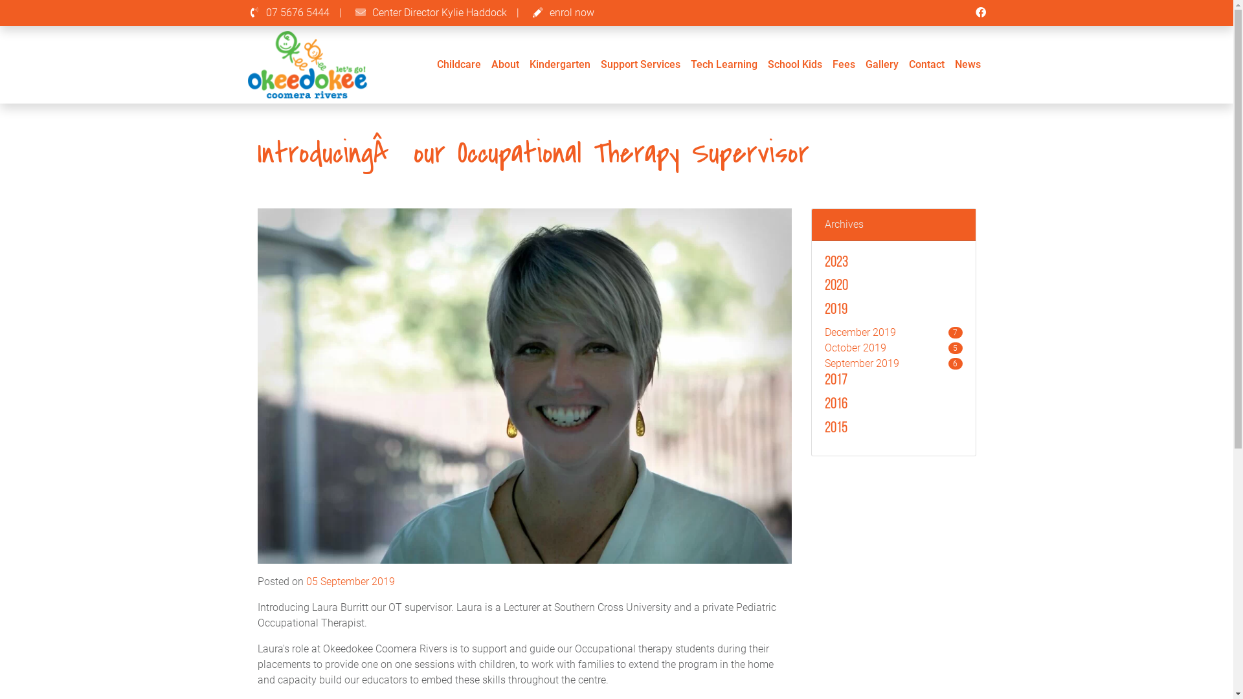 This screenshot has height=699, width=1243. What do you see at coordinates (893, 405) in the screenshot?
I see `2016` at bounding box center [893, 405].